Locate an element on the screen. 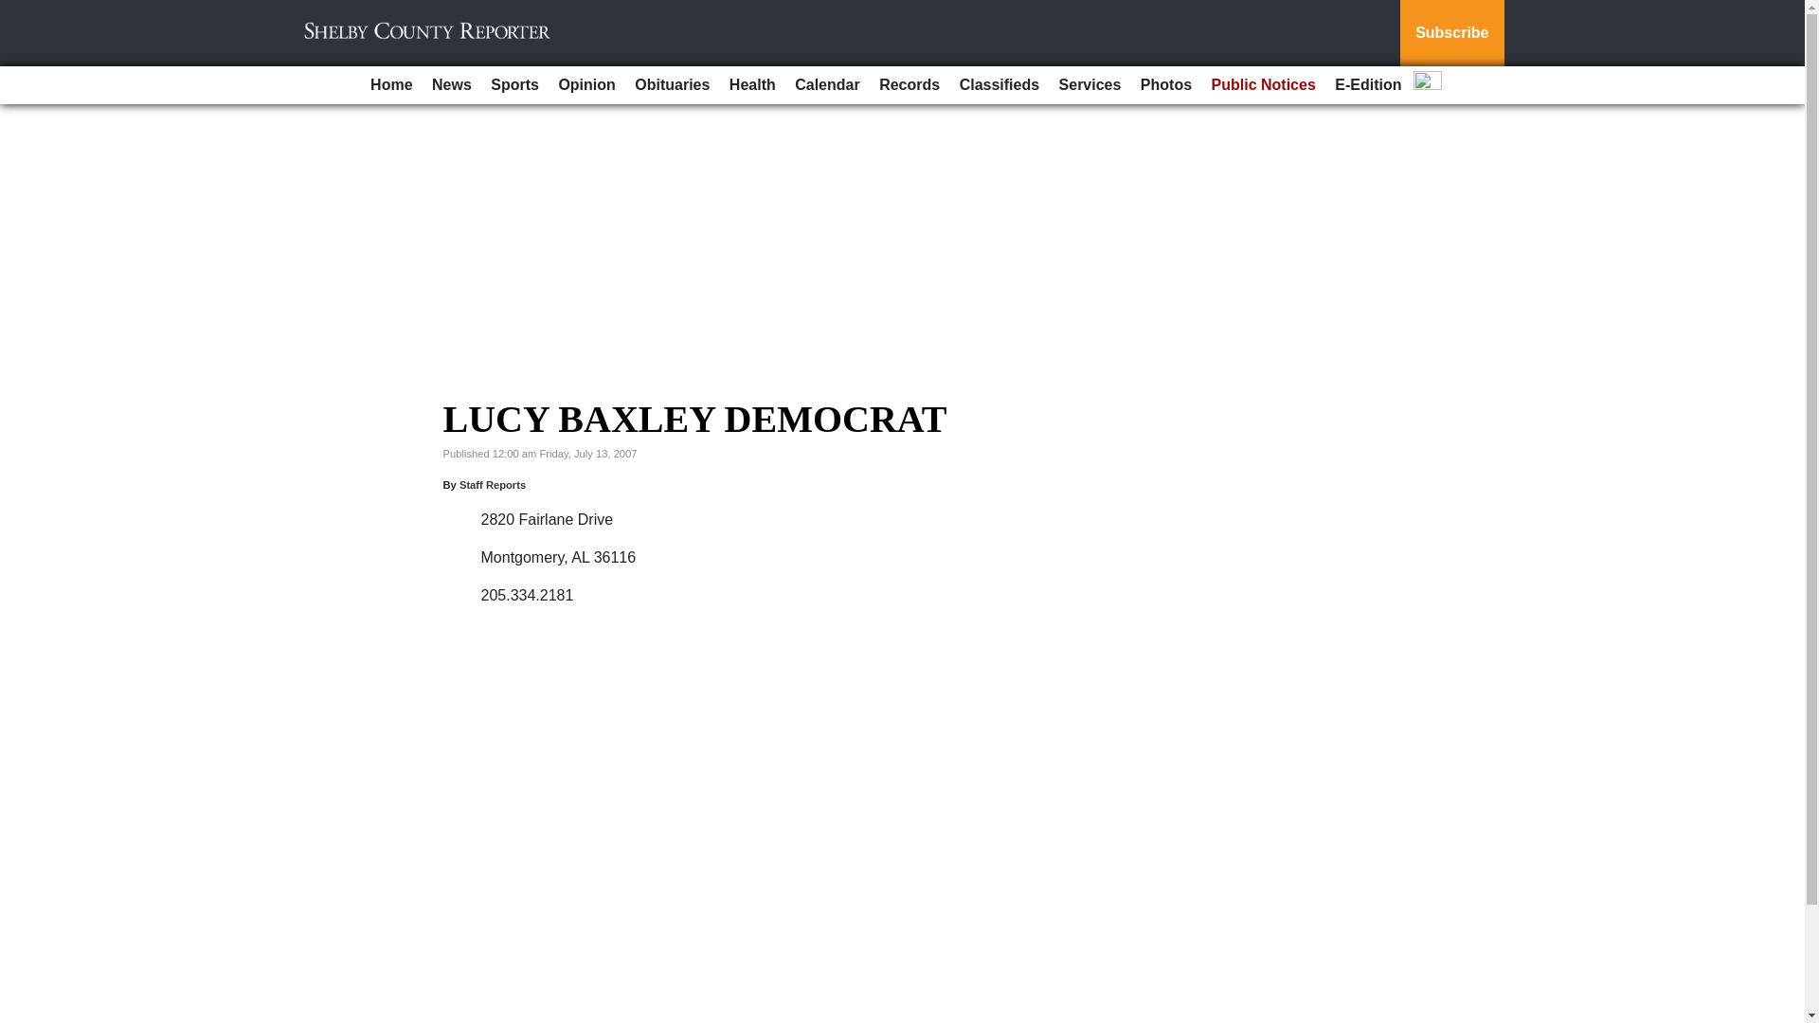  Obituaries is located at coordinates (672, 85).